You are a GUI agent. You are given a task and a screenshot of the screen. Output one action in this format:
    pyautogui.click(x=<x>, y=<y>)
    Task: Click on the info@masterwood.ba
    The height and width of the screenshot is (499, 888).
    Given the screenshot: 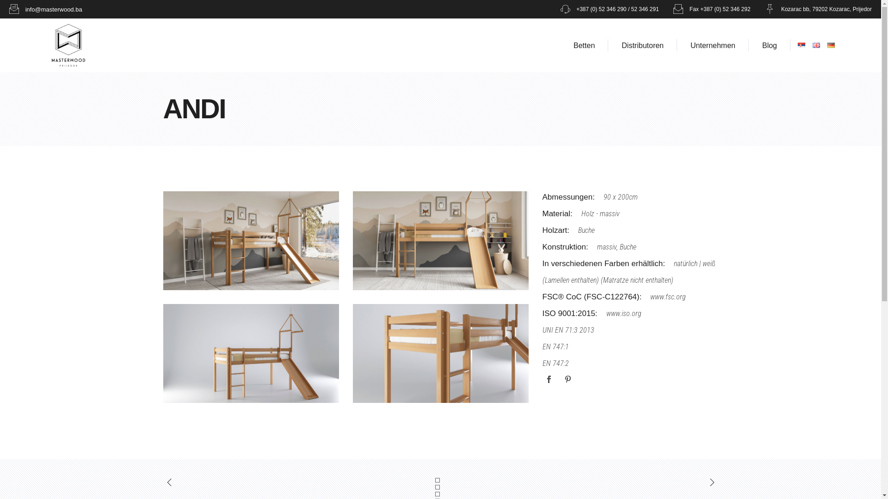 What is the action you would take?
    pyautogui.click(x=46, y=9)
    